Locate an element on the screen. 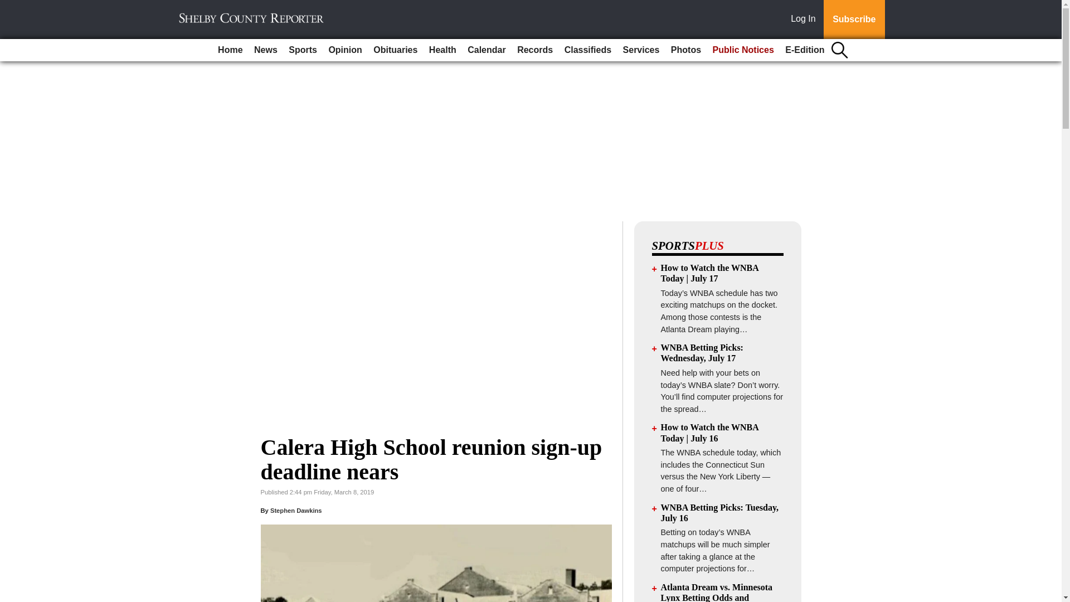  Classifieds is located at coordinates (587, 50).